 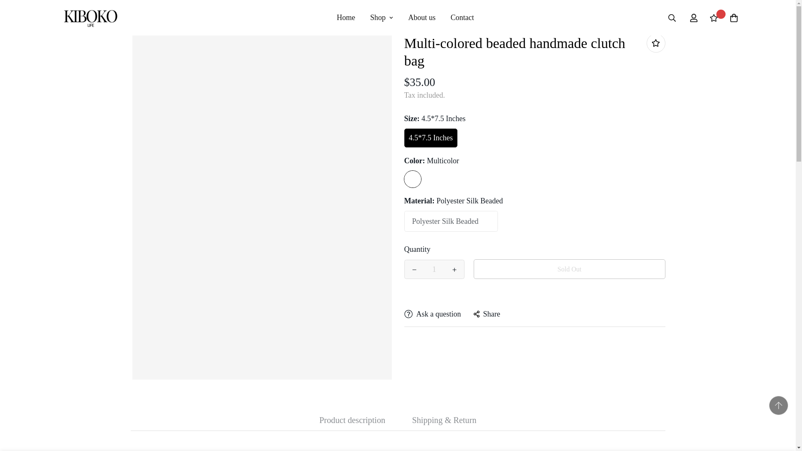 What do you see at coordinates (405, 18) in the screenshot?
I see `Kiboko Life` at bounding box center [405, 18].